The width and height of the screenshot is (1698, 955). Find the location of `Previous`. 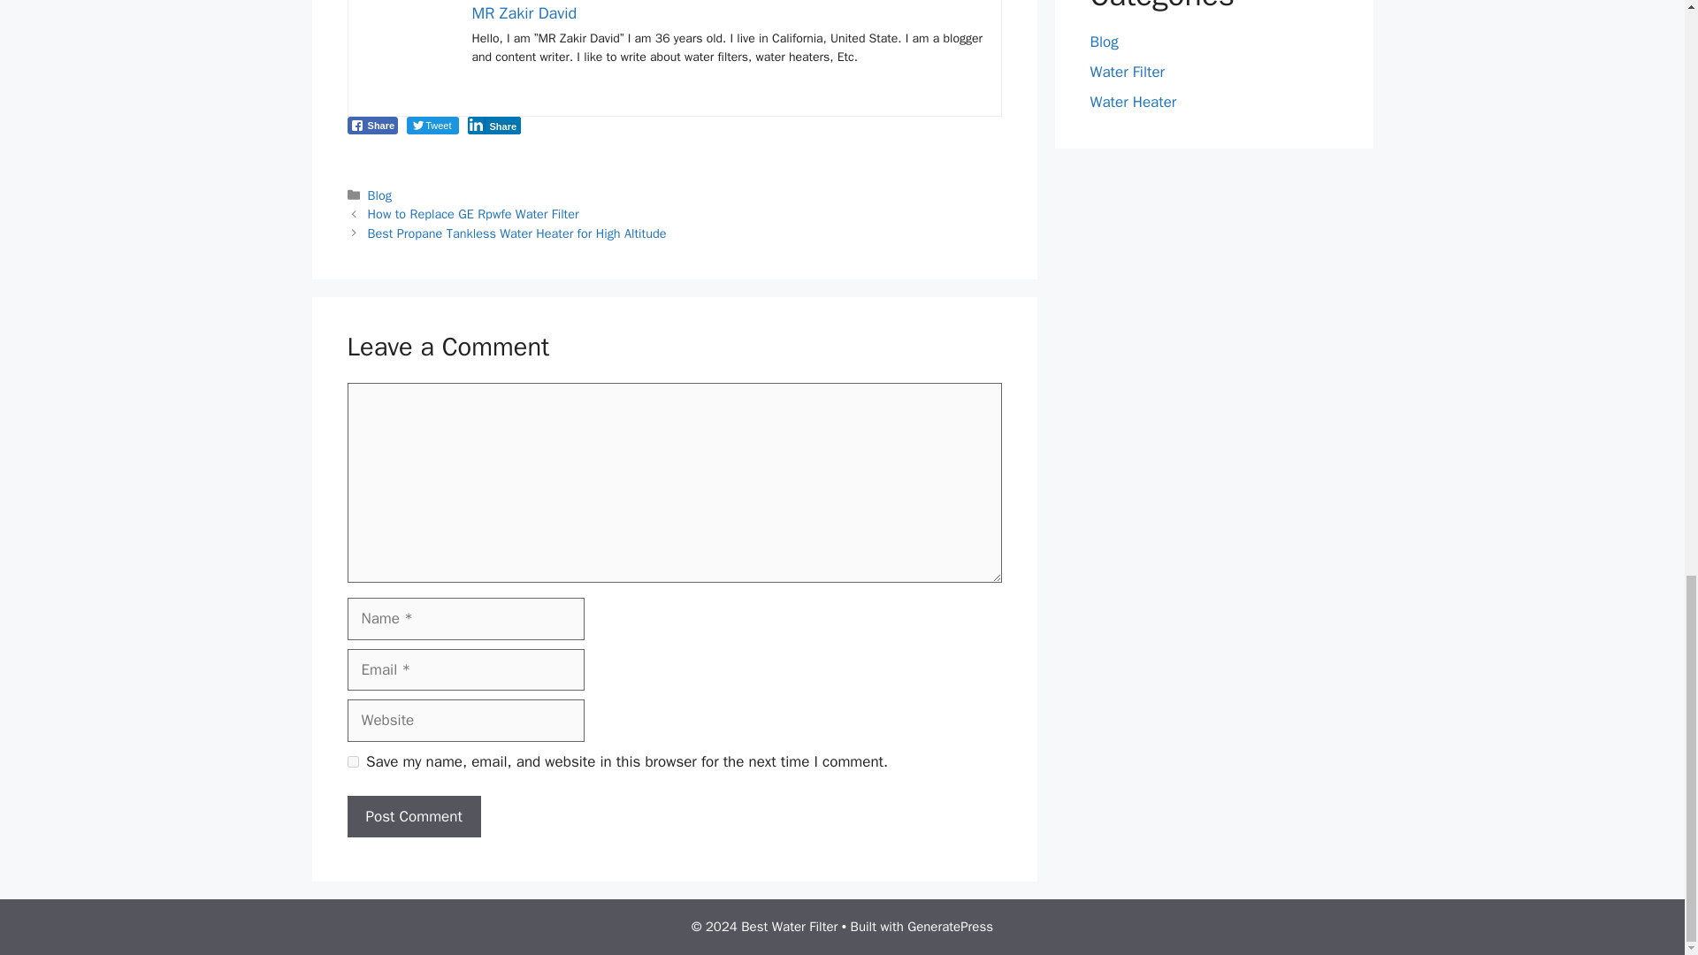

Previous is located at coordinates (473, 214).